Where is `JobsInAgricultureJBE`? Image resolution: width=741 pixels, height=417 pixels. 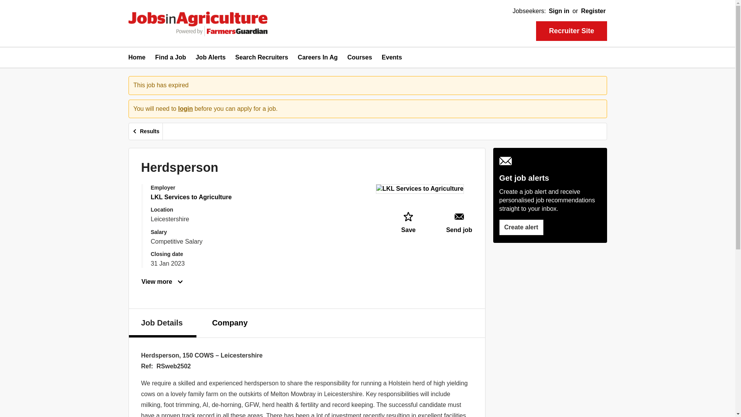
JobsInAgricultureJBE is located at coordinates (198, 24).